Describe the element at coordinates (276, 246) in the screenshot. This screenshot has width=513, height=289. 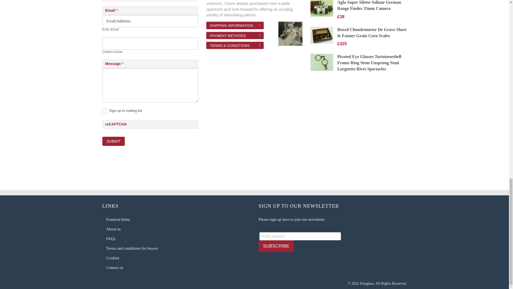
I see `Subscribe` at that location.